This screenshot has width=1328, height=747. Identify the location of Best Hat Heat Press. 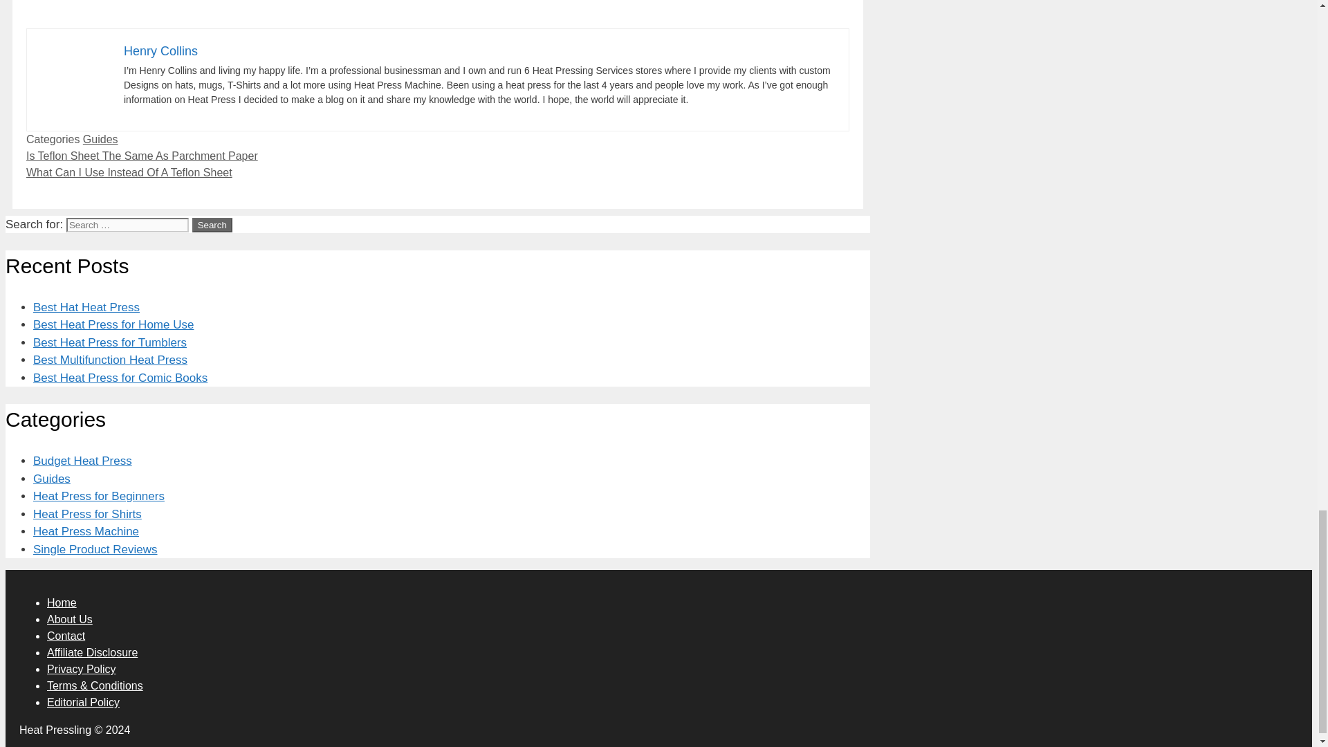
(86, 307).